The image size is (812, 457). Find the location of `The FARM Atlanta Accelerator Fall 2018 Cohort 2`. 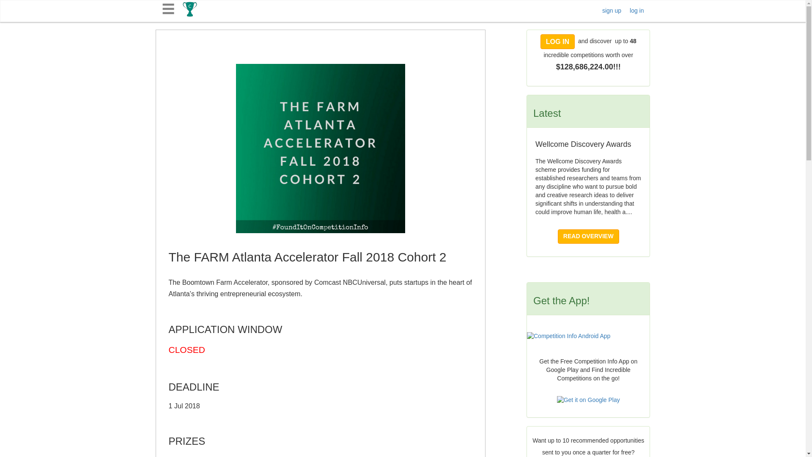

The FARM Atlanta Accelerator Fall 2018 Cohort 2 is located at coordinates (321, 148).